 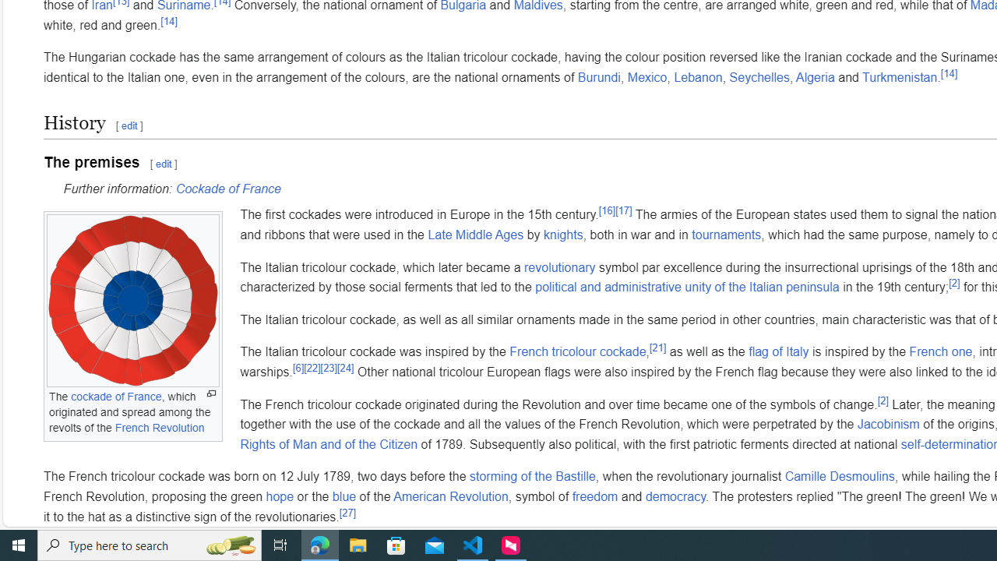 What do you see at coordinates (888, 424) in the screenshot?
I see `Jacobinism` at bounding box center [888, 424].